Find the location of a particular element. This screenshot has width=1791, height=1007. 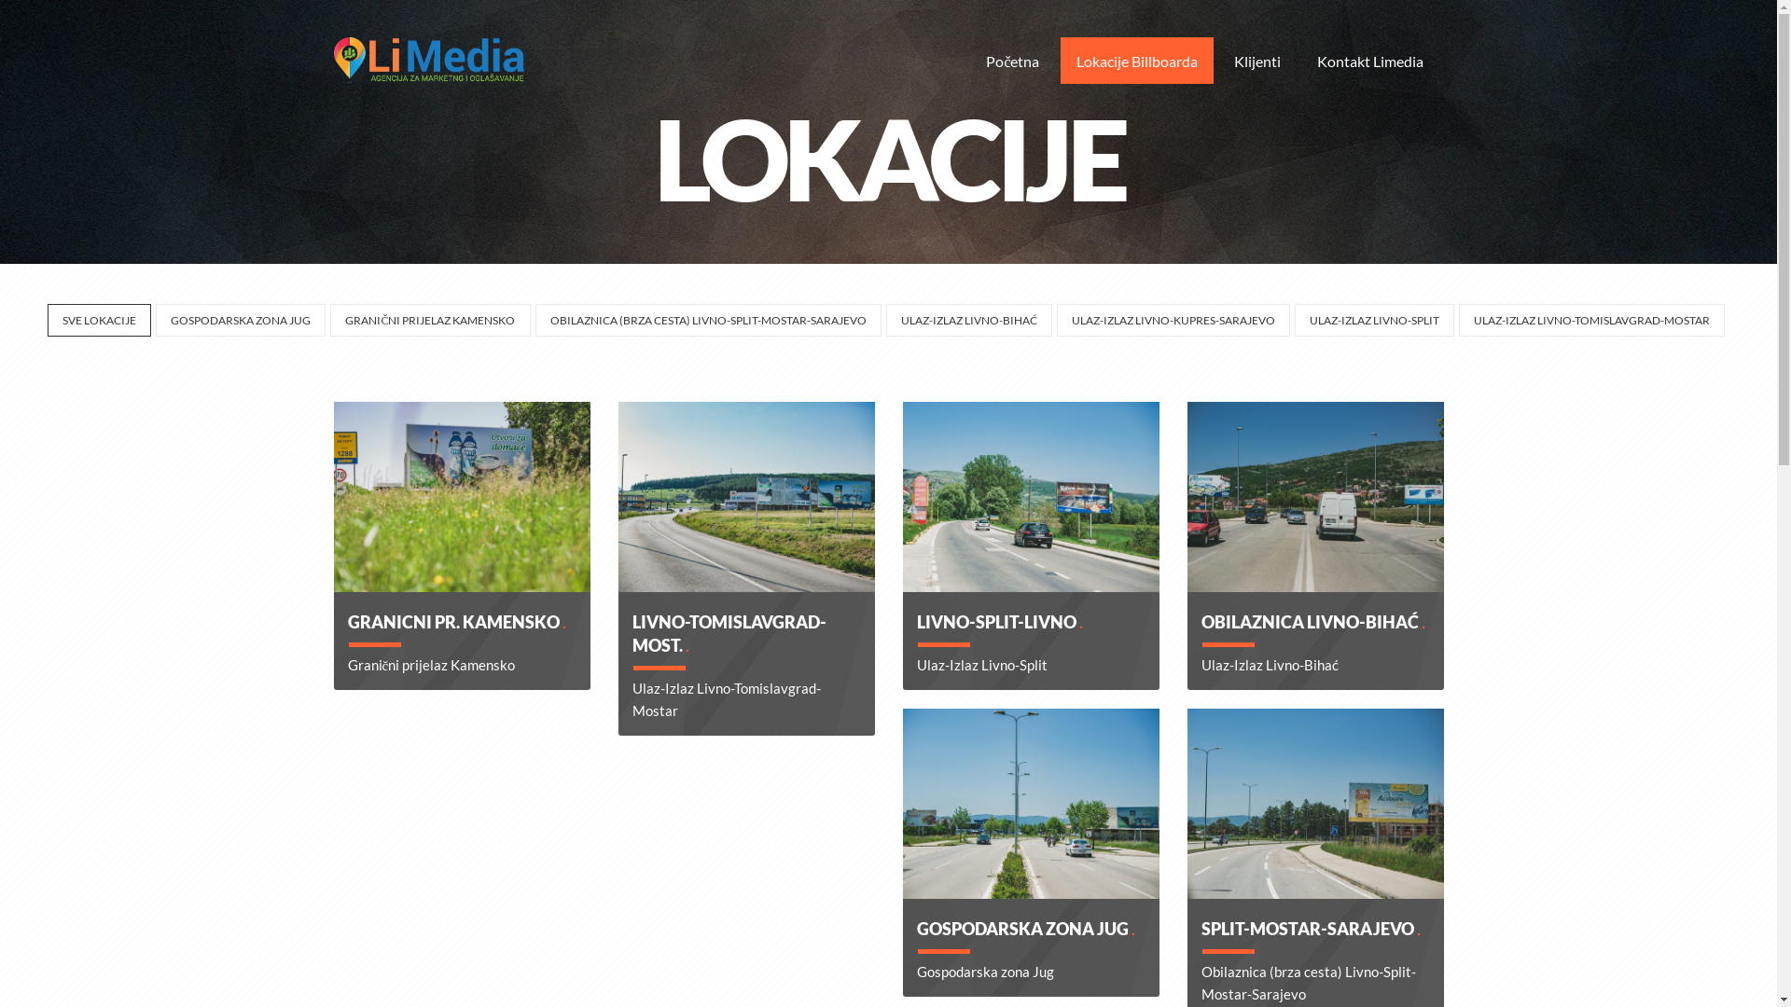

GOSPODARSKA ZONA JUG is located at coordinates (241, 321).